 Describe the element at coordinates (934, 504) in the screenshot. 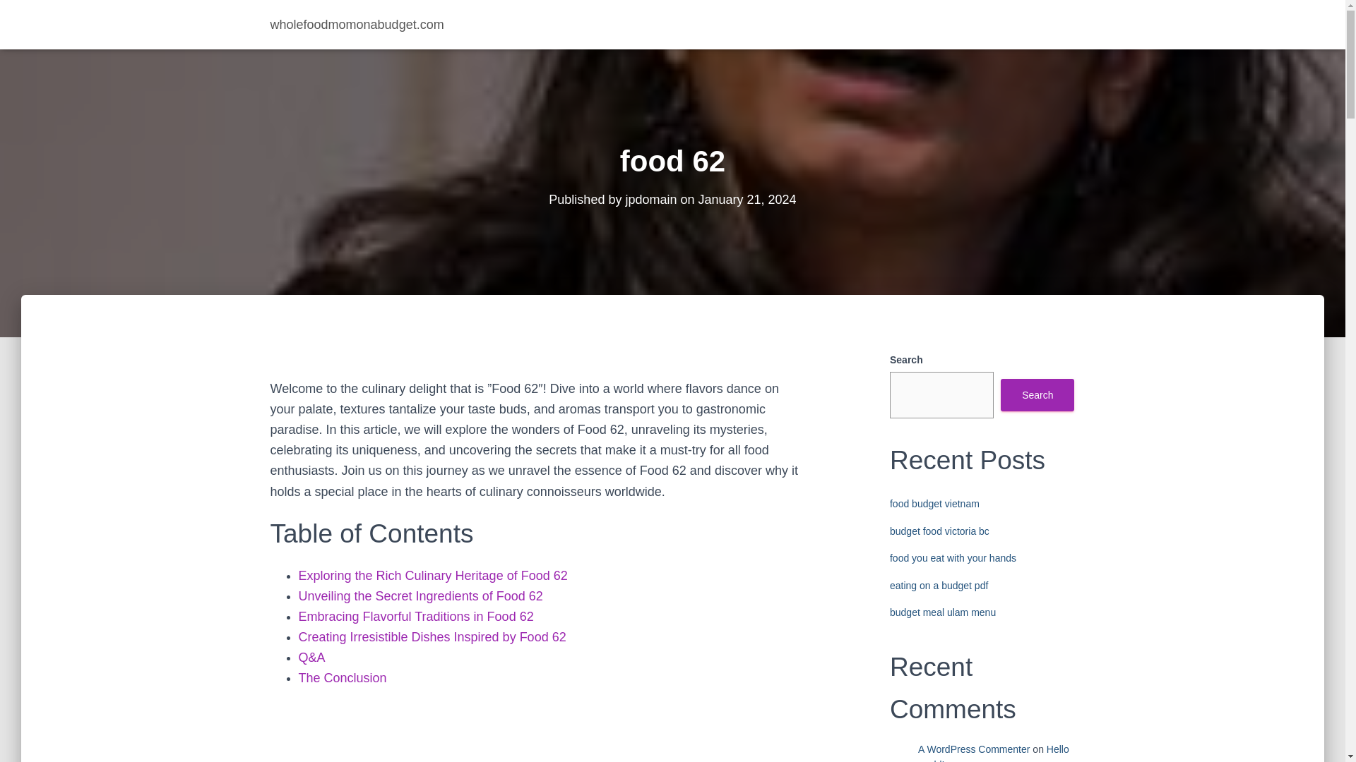

I see `food budget vietnam` at that location.